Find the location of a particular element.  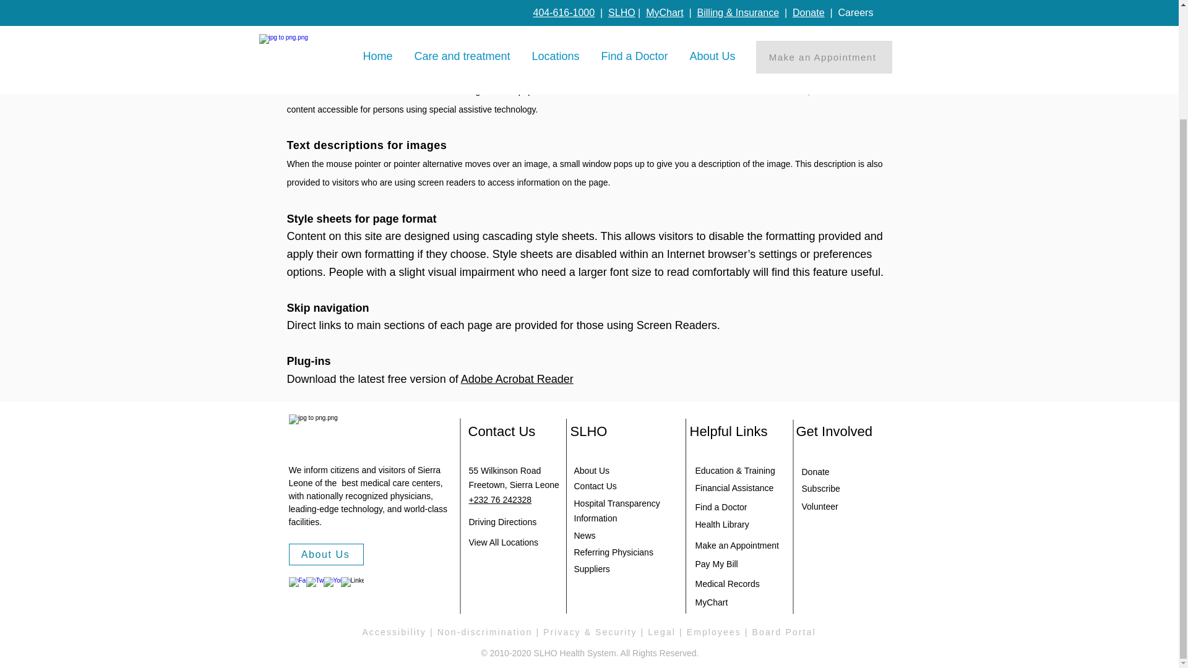

Adobe Acrobat Reader is located at coordinates (517, 379).